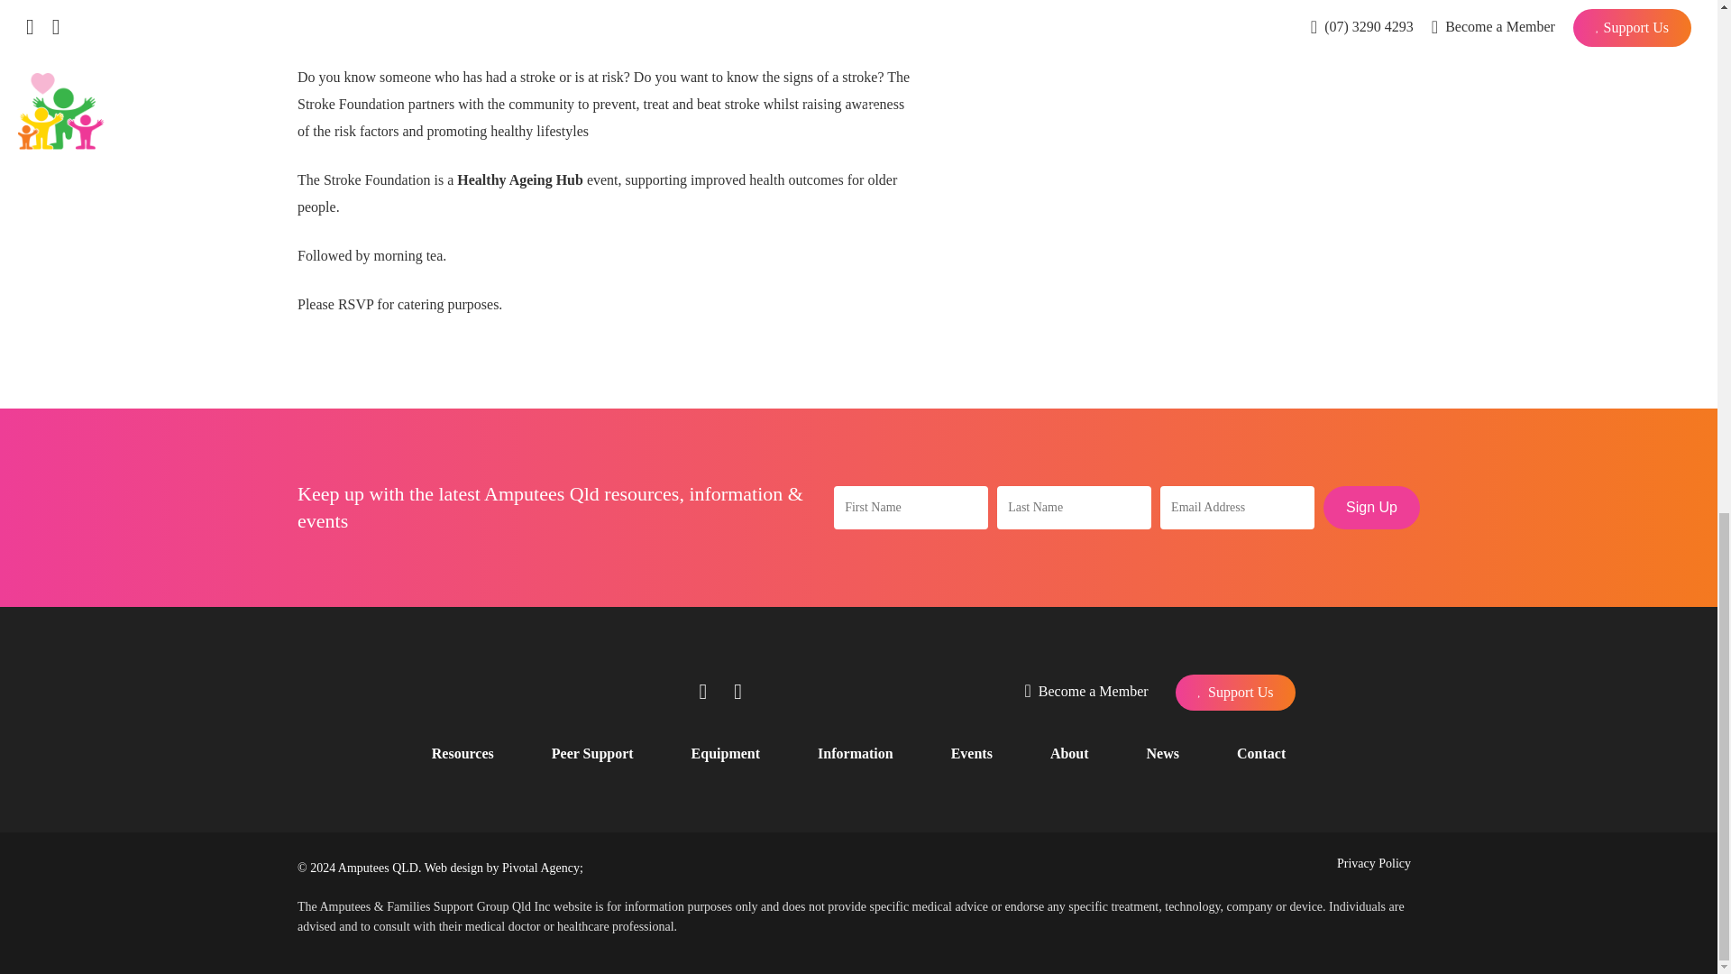 The height and width of the screenshot is (974, 1731). Describe the element at coordinates (592, 754) in the screenshot. I see `Peer Support` at that location.